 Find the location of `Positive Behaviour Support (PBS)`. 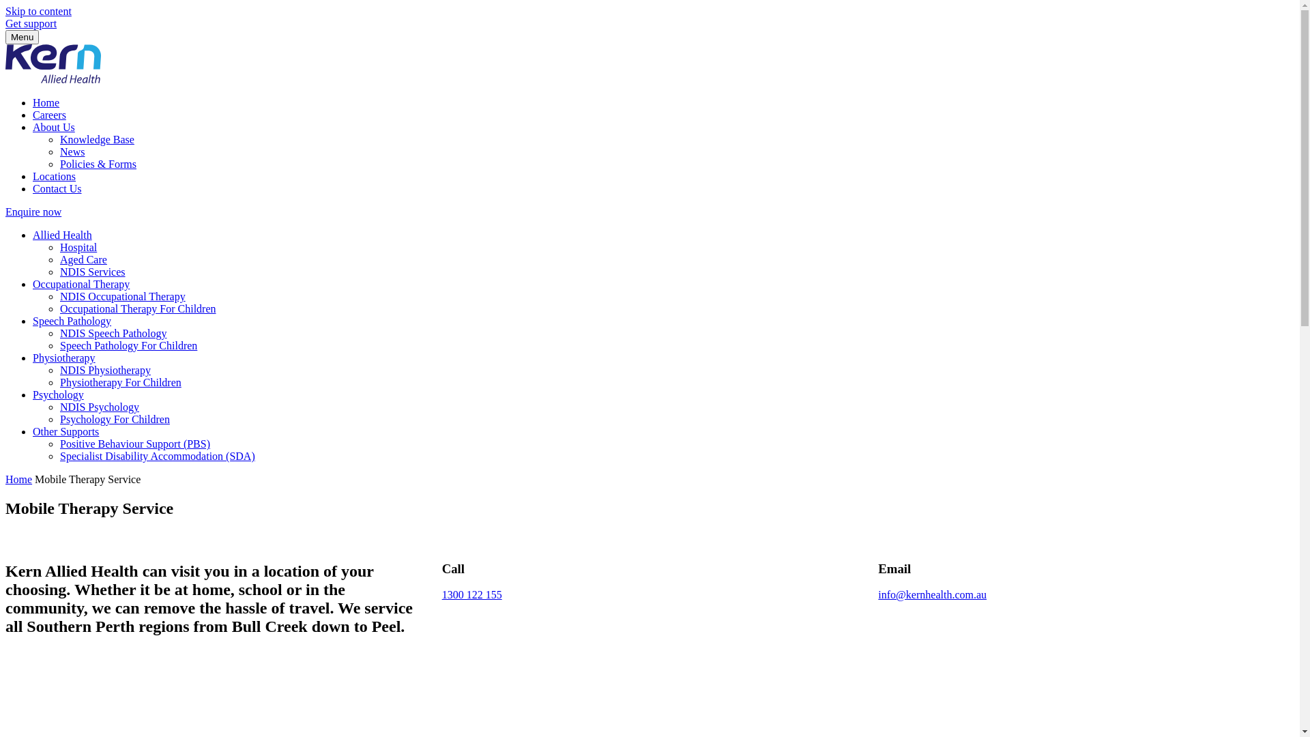

Positive Behaviour Support (PBS) is located at coordinates (135, 444).